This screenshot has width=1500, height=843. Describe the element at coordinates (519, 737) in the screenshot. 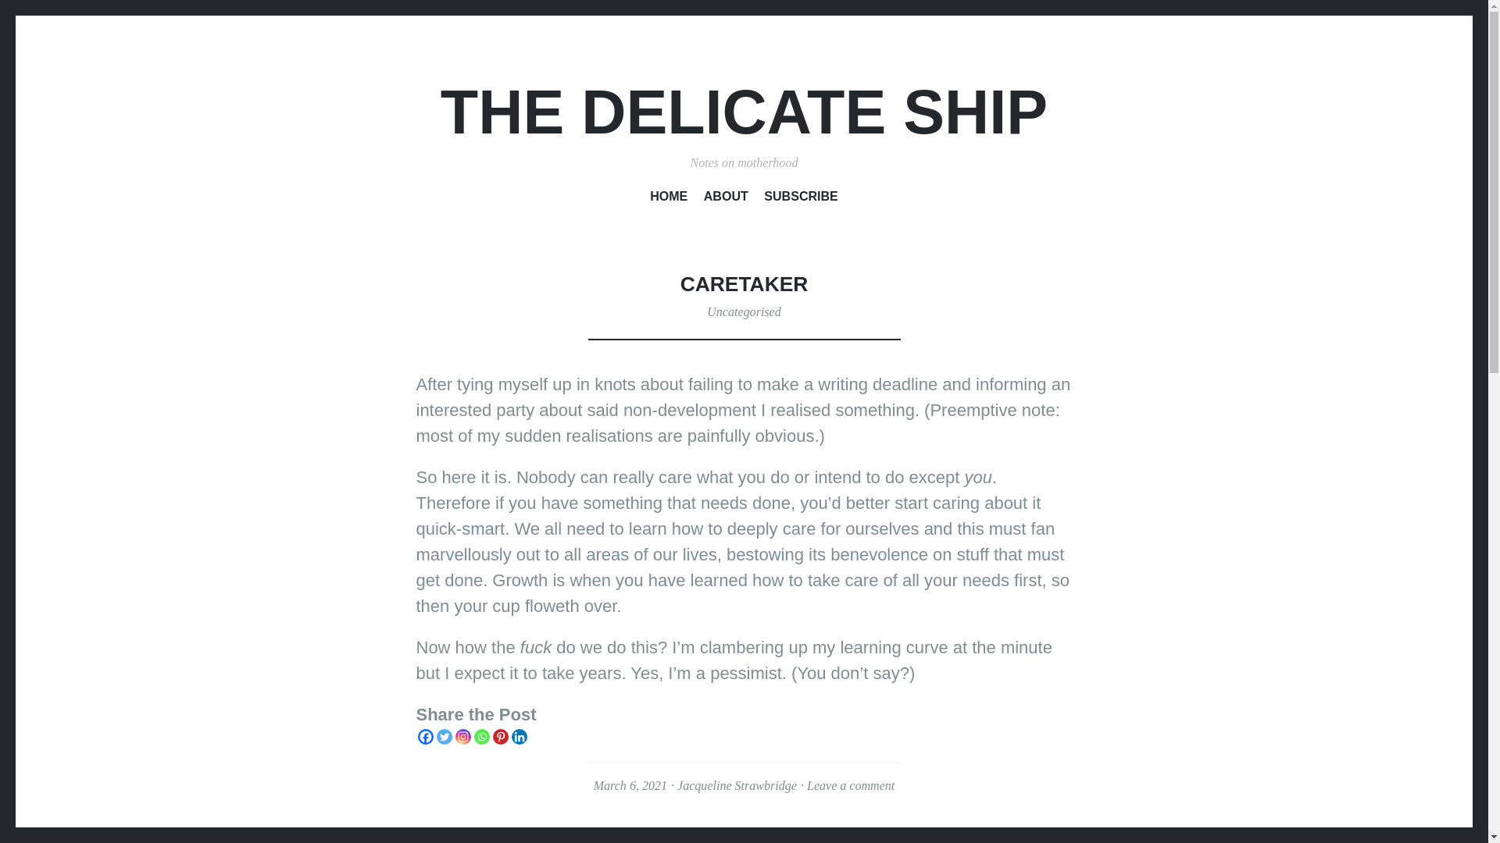

I see `Linkedin` at that location.